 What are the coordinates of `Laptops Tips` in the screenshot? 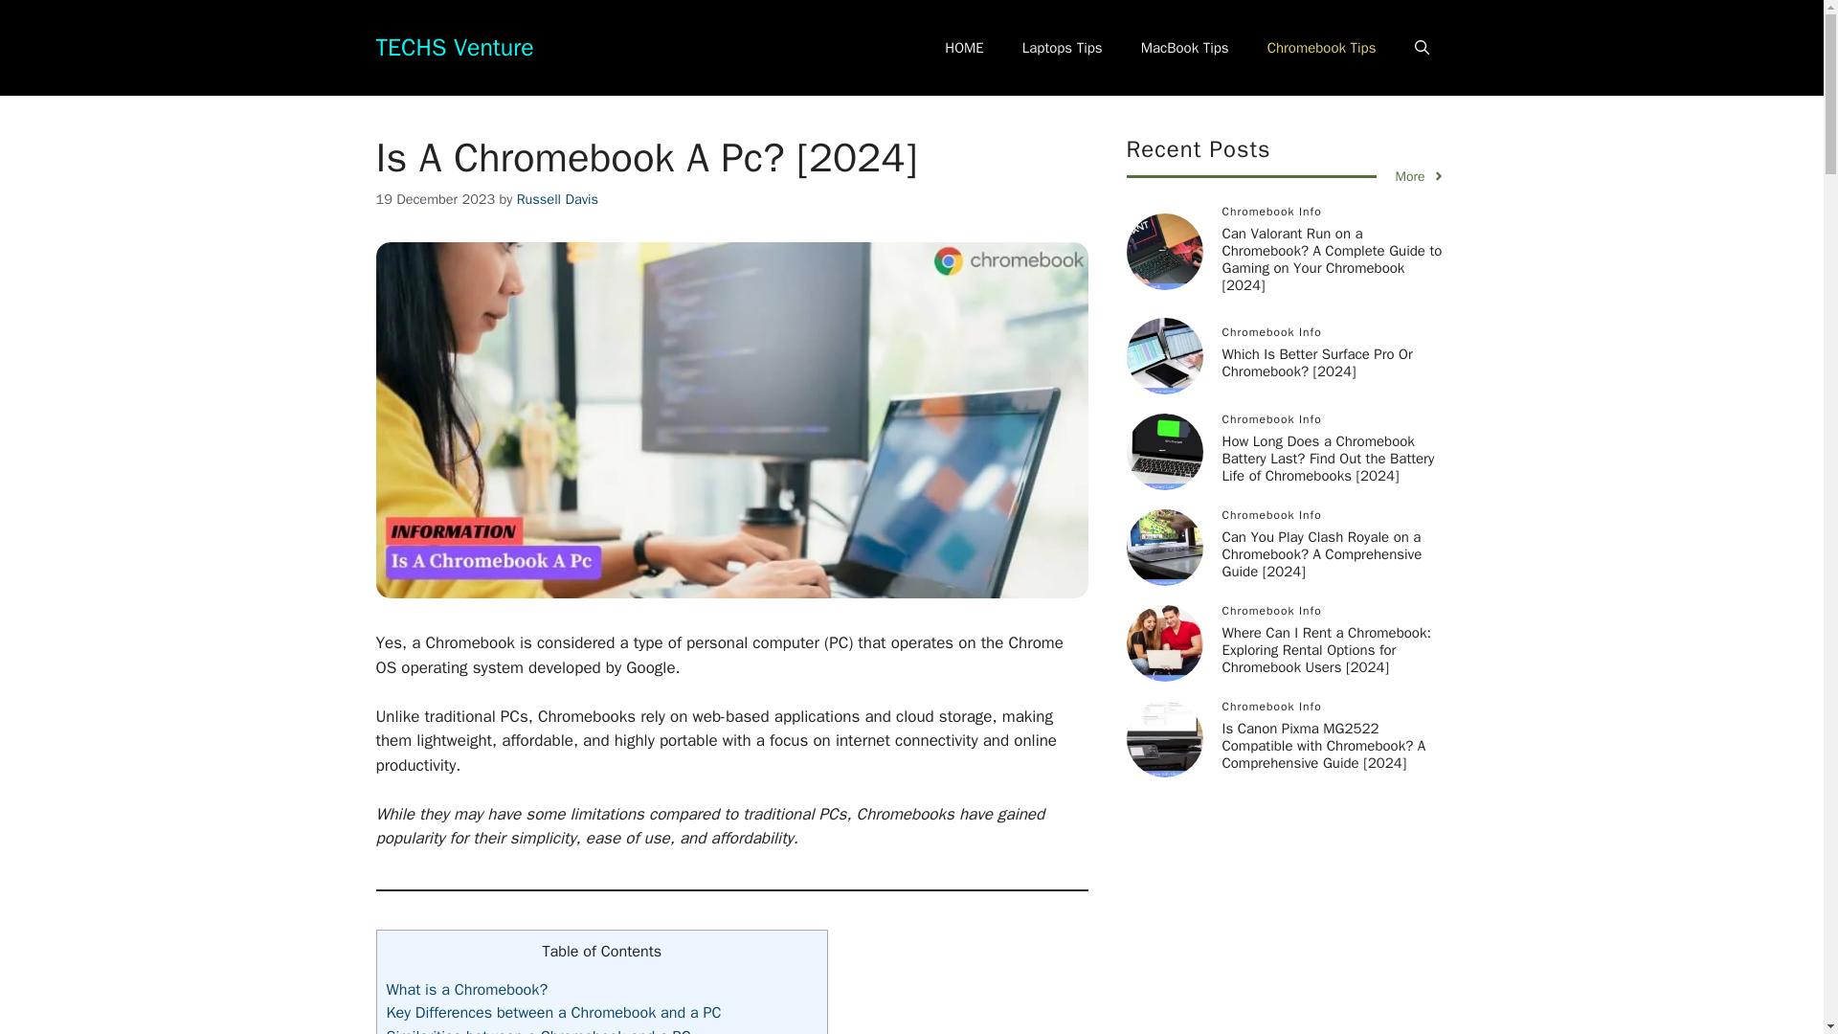 It's located at (1063, 48).